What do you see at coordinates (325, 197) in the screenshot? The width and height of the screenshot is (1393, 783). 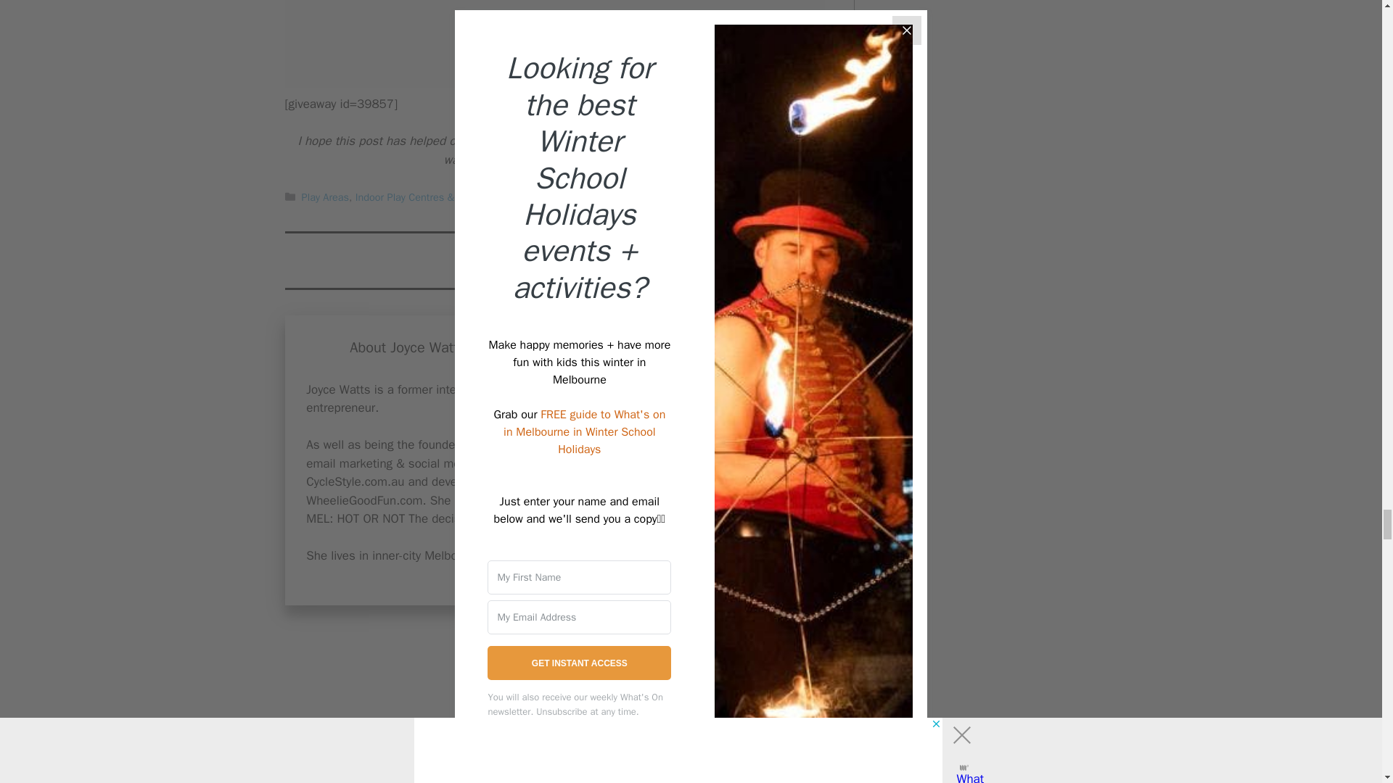 I see `Play Areas` at bounding box center [325, 197].